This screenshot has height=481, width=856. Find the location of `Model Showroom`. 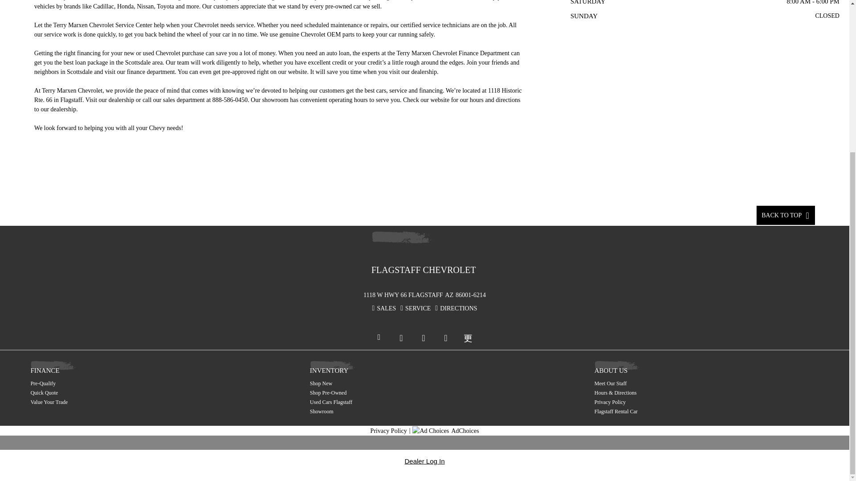

Model Showroom is located at coordinates (376, 412).